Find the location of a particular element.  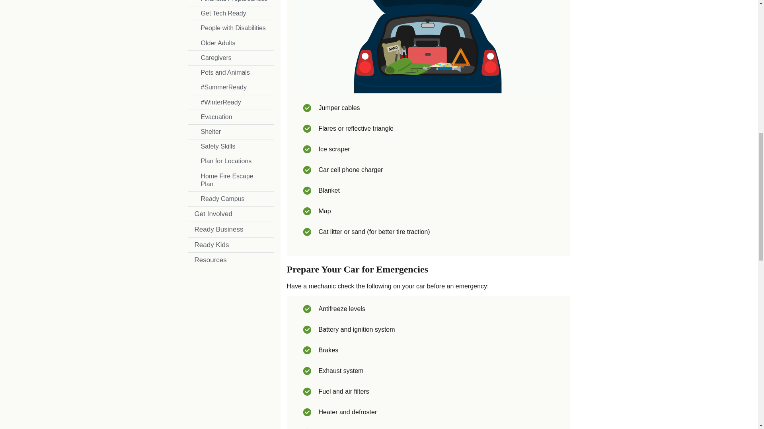

Older Adults is located at coordinates (231, 43).